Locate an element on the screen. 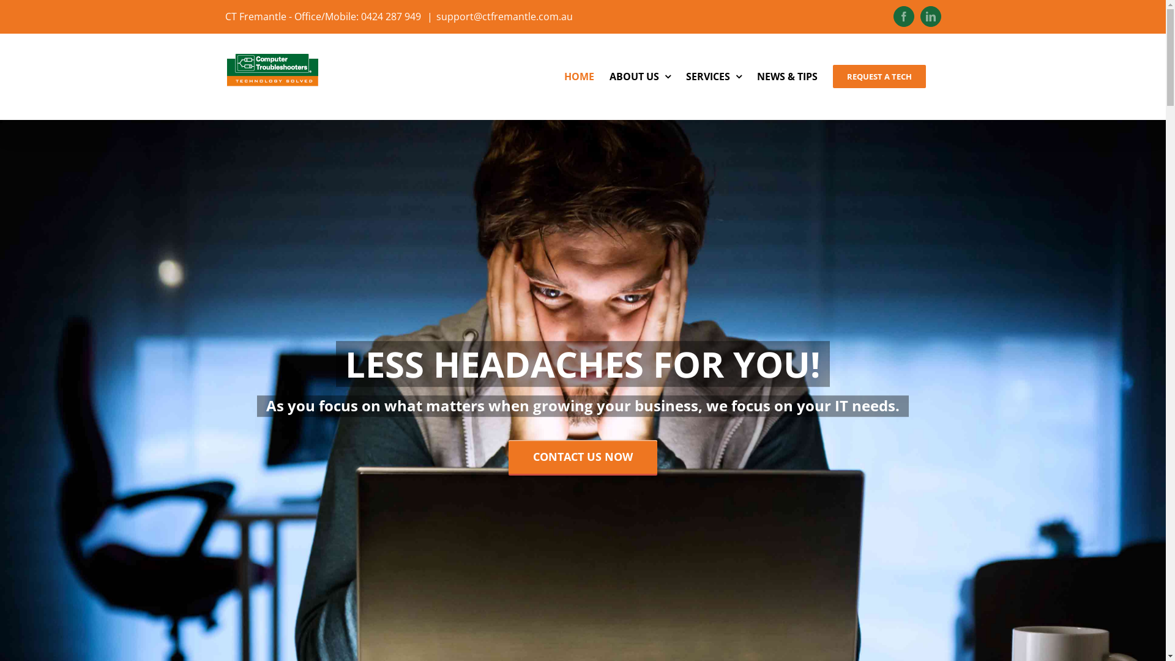 This screenshot has width=1175, height=661. SERVICES is located at coordinates (714, 77).